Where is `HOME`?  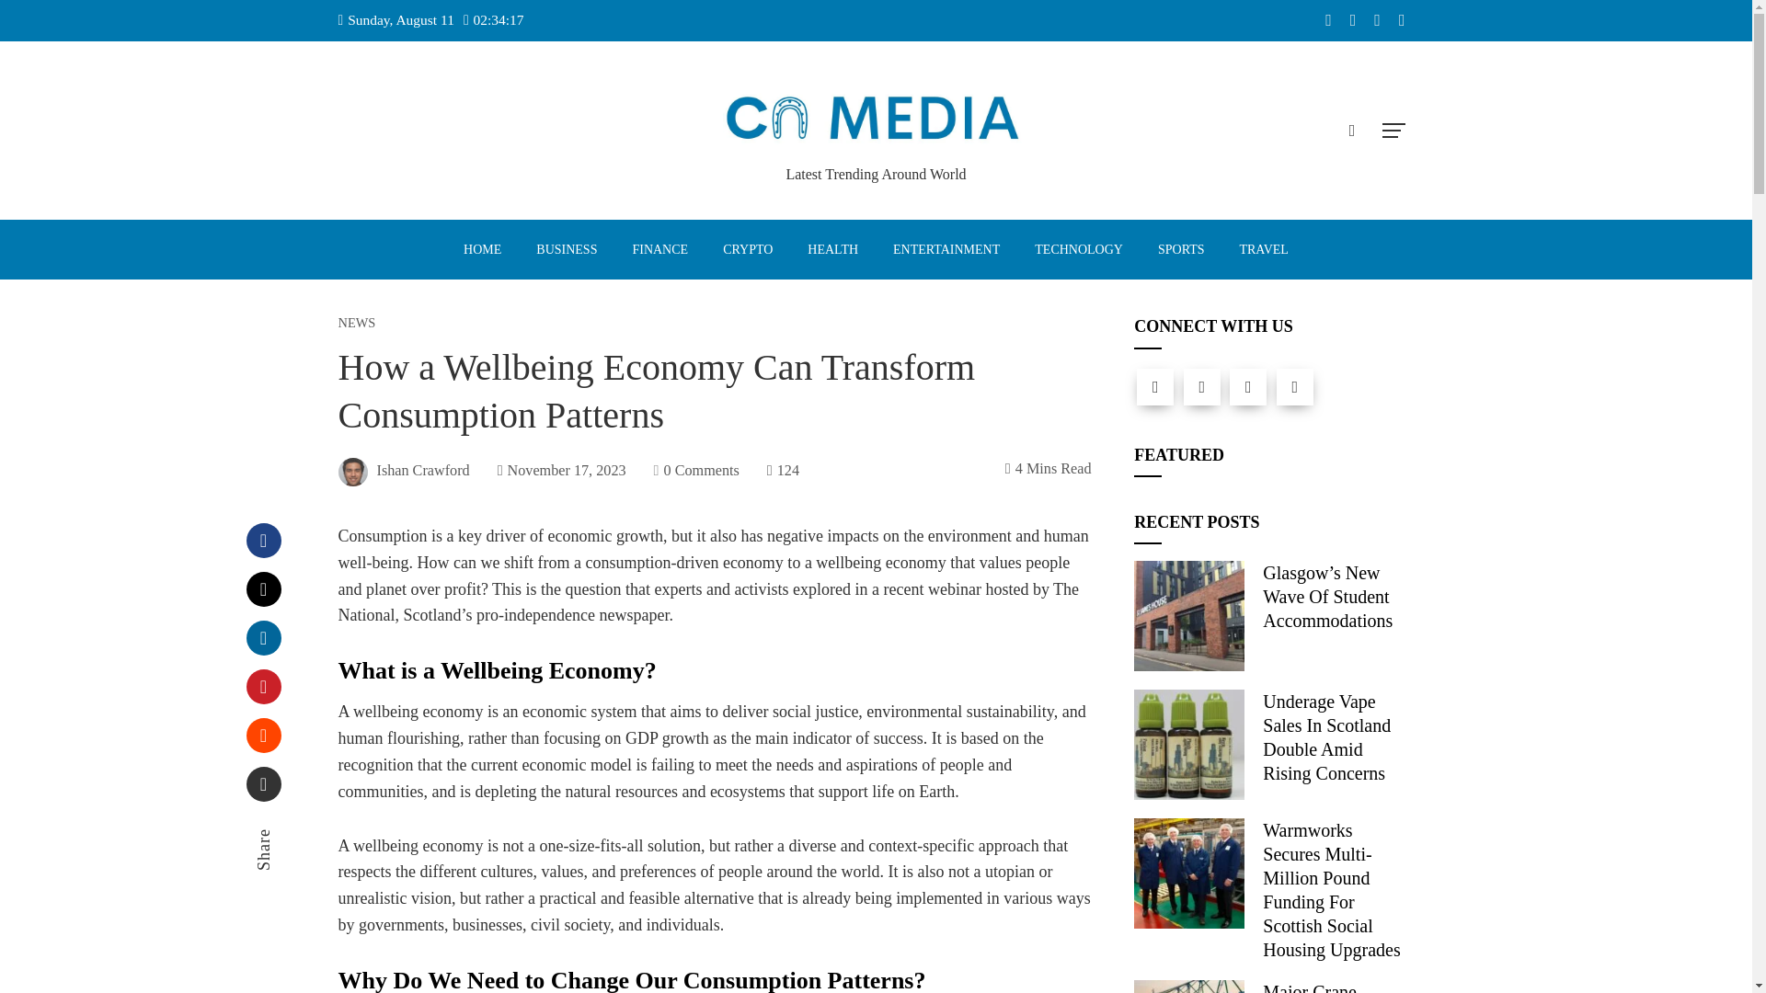
HOME is located at coordinates (482, 249).